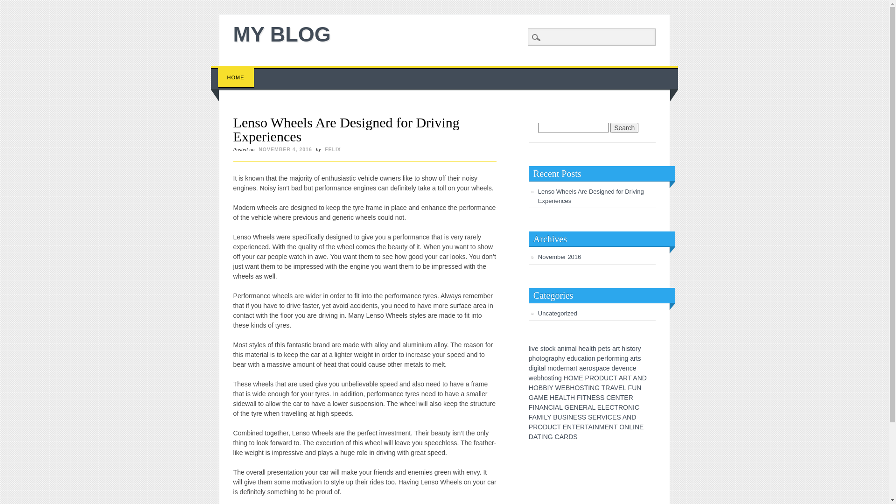 This screenshot has height=504, width=896. What do you see at coordinates (635, 358) in the screenshot?
I see `r` at bounding box center [635, 358].